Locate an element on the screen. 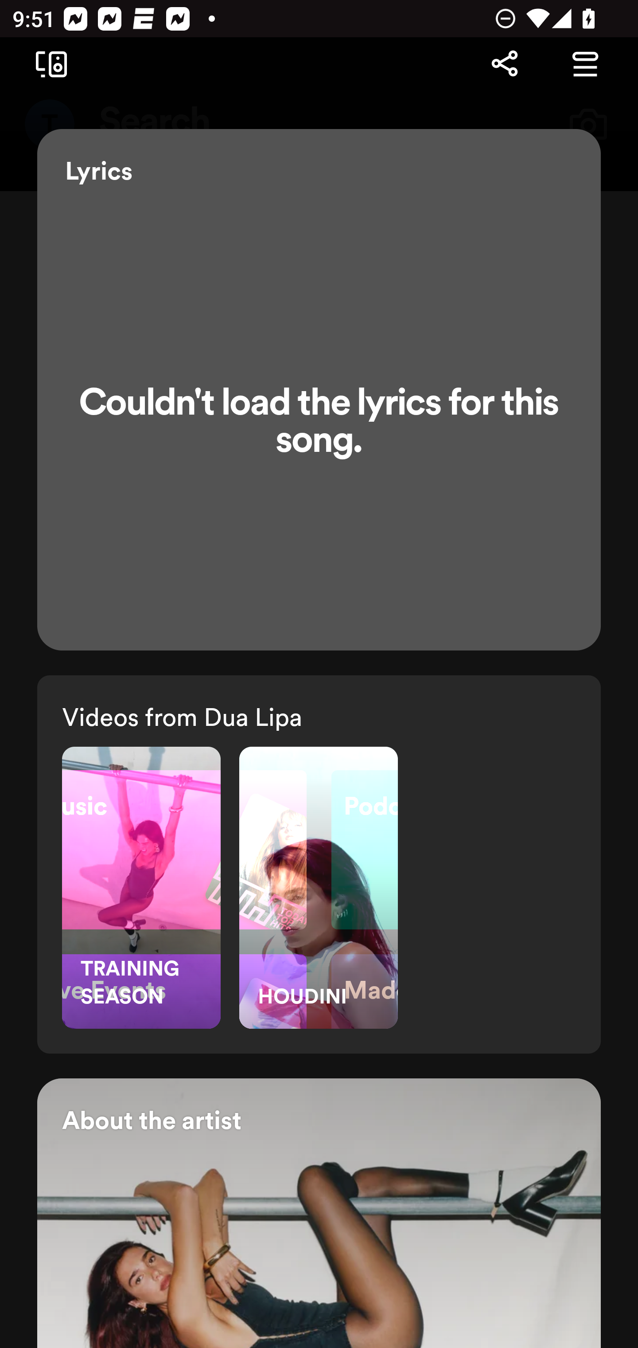 The image size is (638, 1348). TRAINING SEASON is located at coordinates (141, 888).